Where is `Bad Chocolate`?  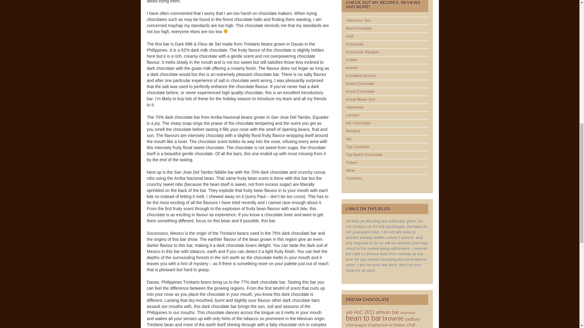 Bad Chocolate is located at coordinates (359, 29).